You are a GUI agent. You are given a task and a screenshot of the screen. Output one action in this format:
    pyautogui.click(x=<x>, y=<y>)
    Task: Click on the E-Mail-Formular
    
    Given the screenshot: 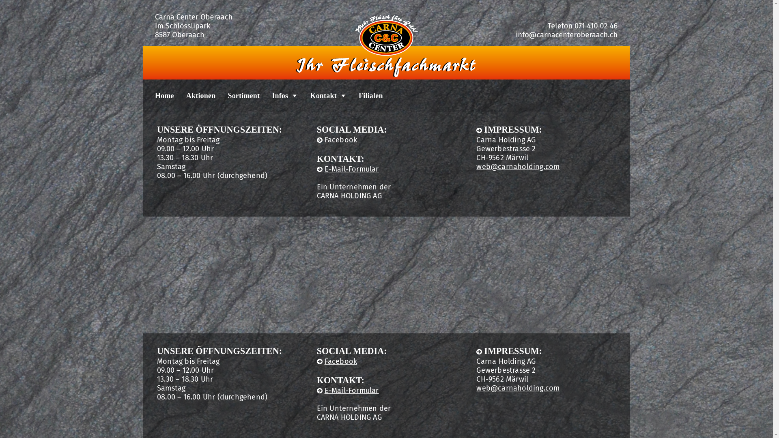 What is the action you would take?
    pyautogui.click(x=348, y=169)
    